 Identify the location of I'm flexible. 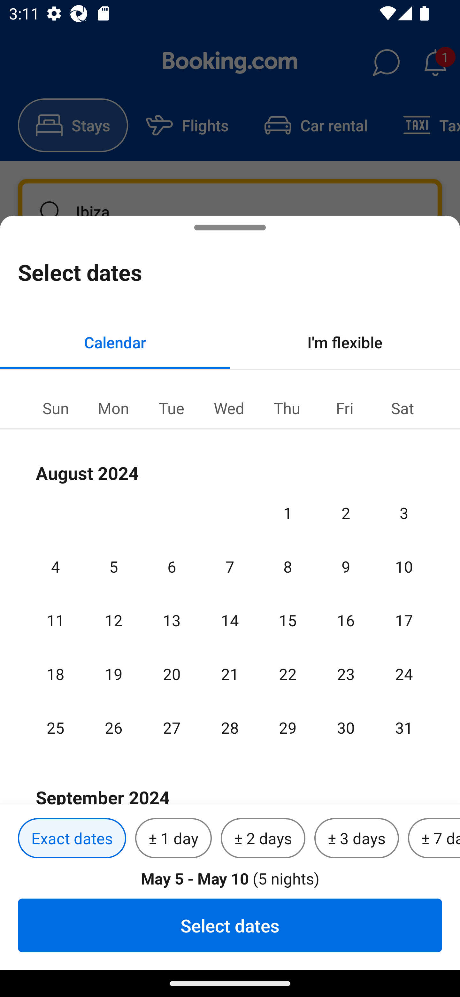
(345, 342).